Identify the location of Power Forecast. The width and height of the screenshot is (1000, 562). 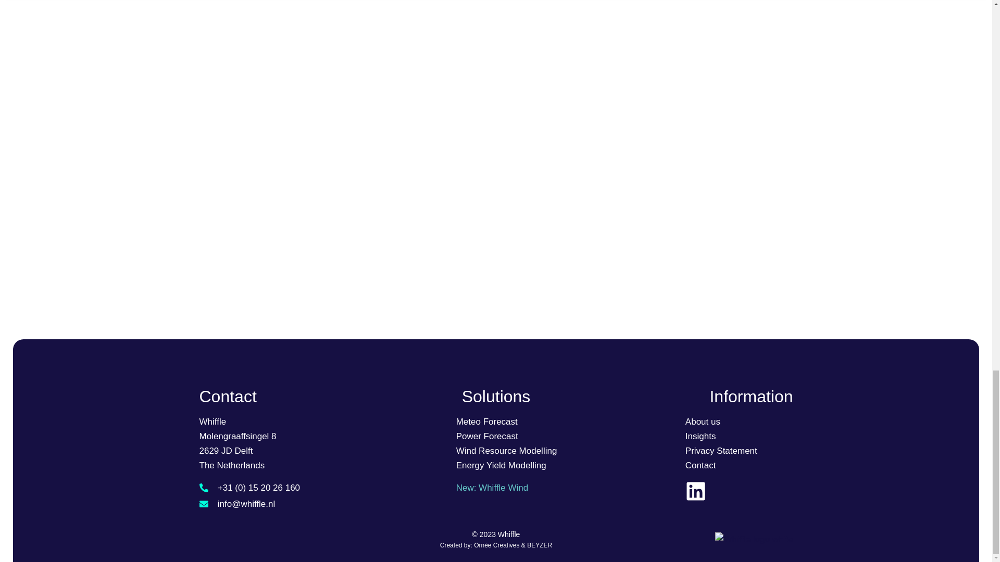
(486, 436).